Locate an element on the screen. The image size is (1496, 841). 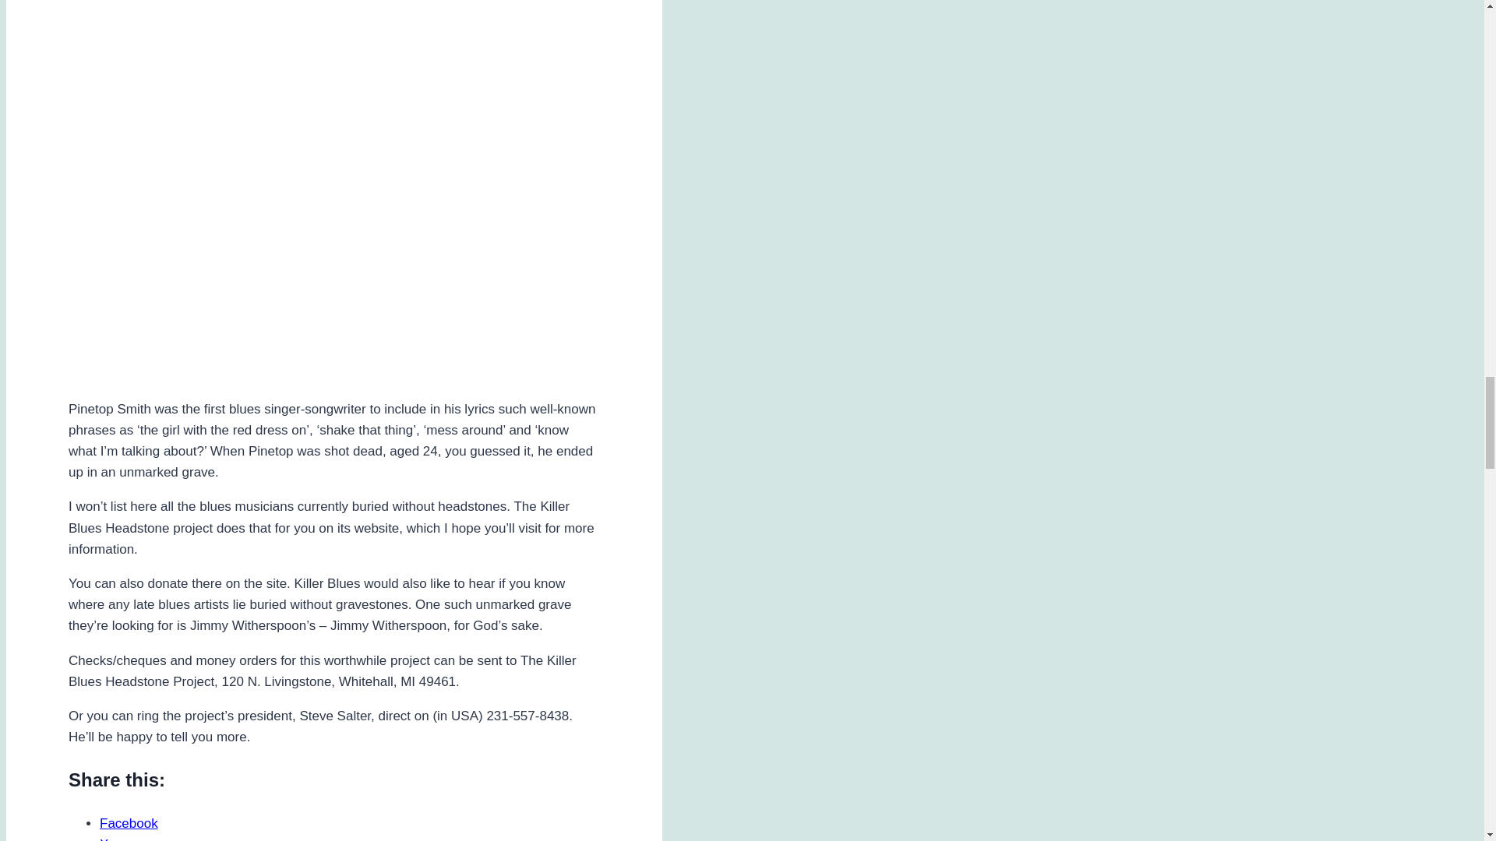
Click to share on Facebook is located at coordinates (129, 823).